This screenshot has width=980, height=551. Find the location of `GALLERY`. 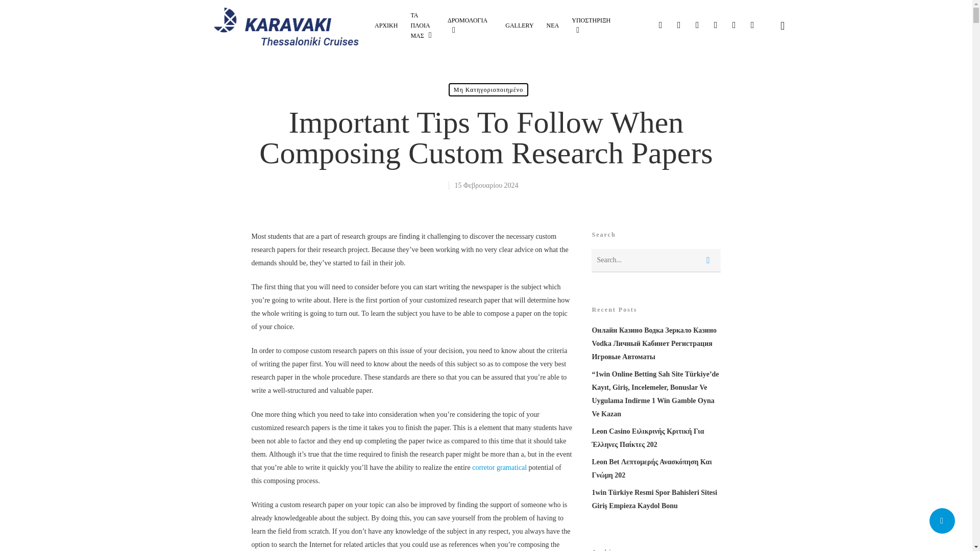

GALLERY is located at coordinates (519, 26).